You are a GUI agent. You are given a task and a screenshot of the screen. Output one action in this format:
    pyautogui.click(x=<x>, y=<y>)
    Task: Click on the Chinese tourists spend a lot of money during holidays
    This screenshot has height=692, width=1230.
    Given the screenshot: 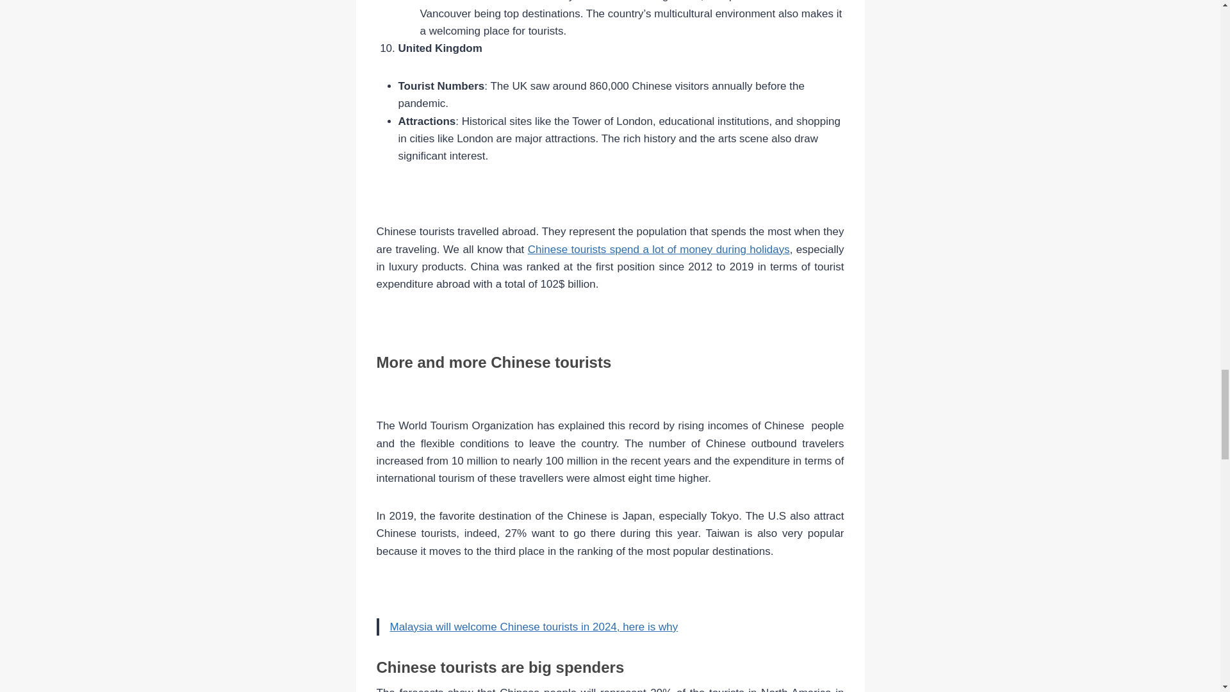 What is the action you would take?
    pyautogui.click(x=659, y=249)
    